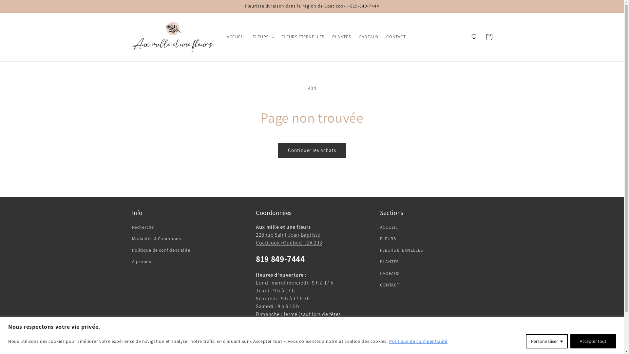  What do you see at coordinates (369, 37) in the screenshot?
I see `CADEAUX` at bounding box center [369, 37].